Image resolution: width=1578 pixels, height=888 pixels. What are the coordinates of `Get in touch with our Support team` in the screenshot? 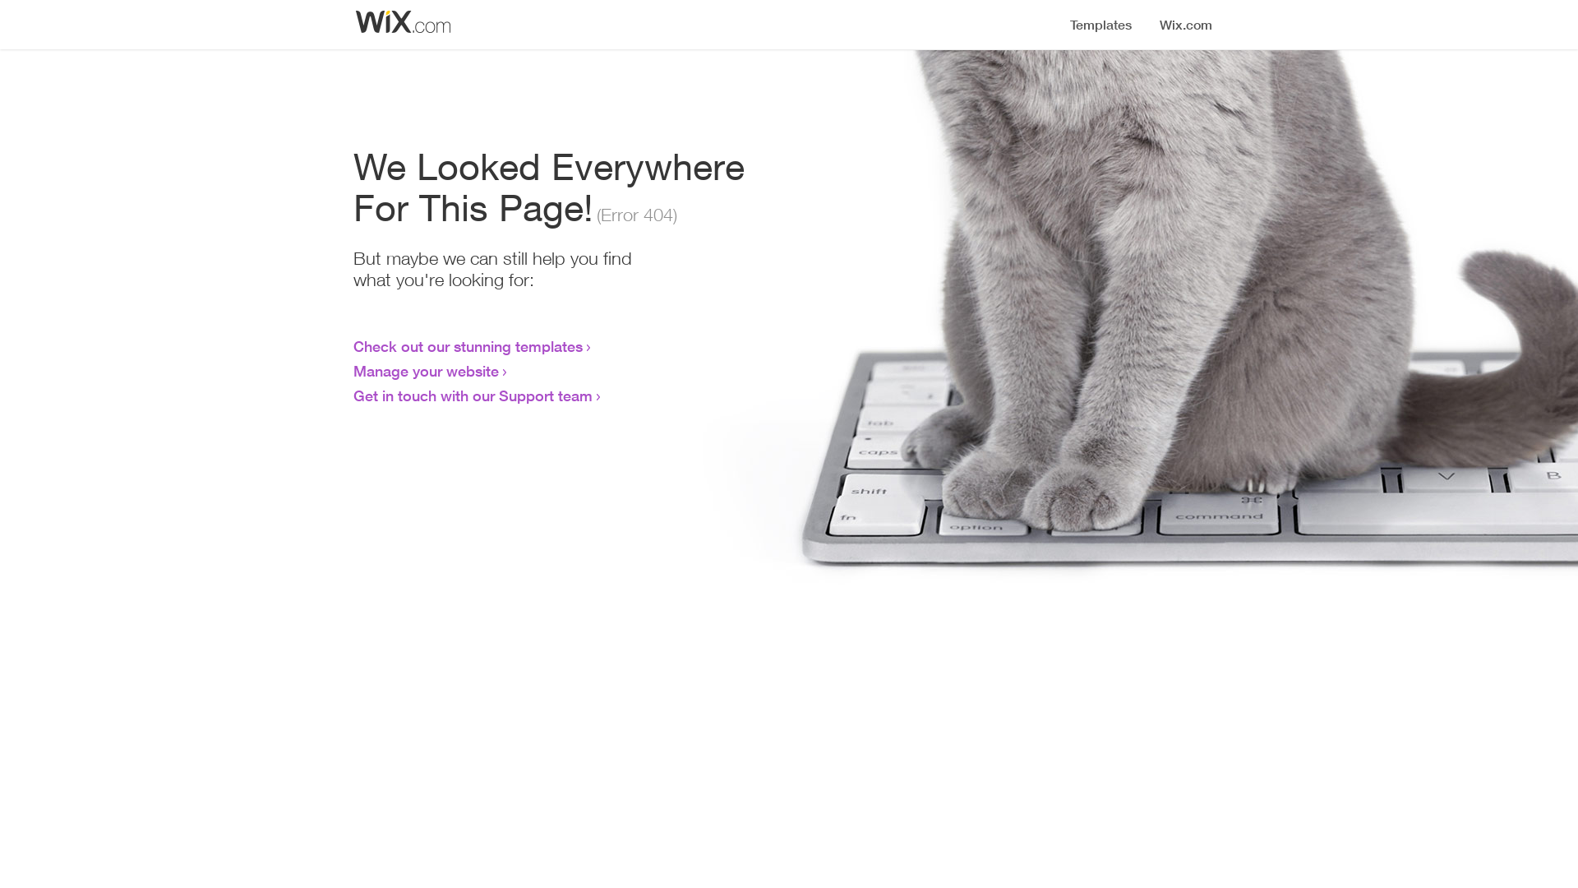 It's located at (473, 395).